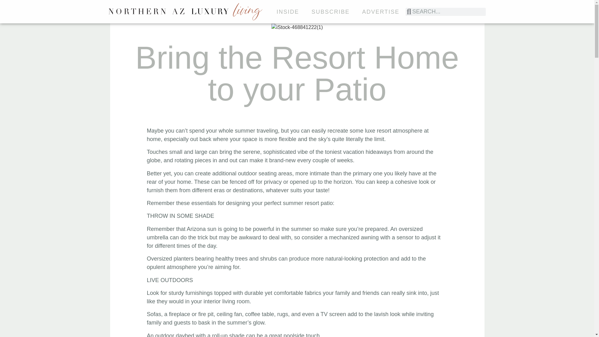  I want to click on SUBSCRIBE, so click(331, 12).